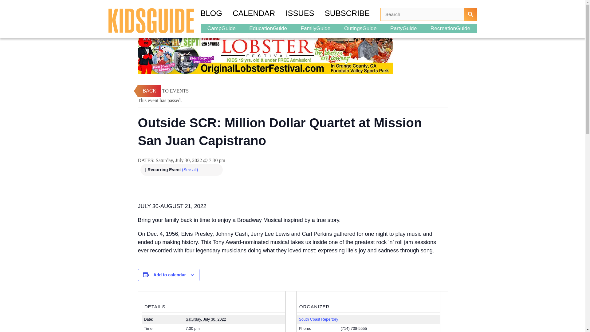 The width and height of the screenshot is (590, 332). What do you see at coordinates (206, 319) in the screenshot?
I see `2022-07-30` at bounding box center [206, 319].